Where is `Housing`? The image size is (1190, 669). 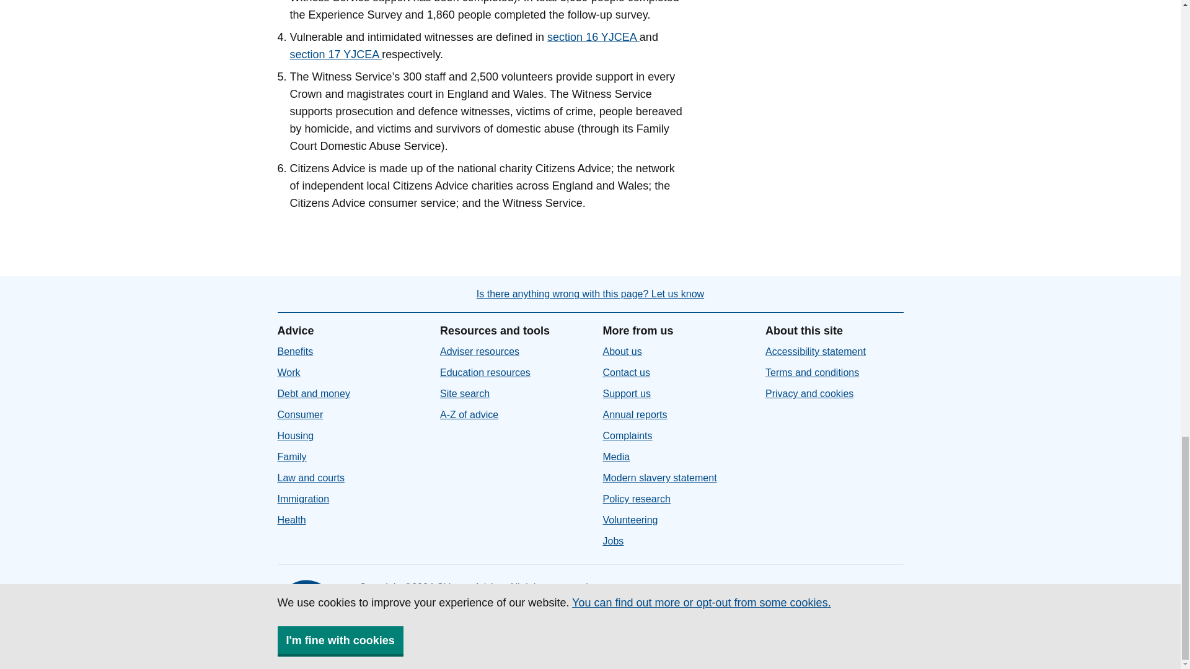
Housing is located at coordinates (295, 435).